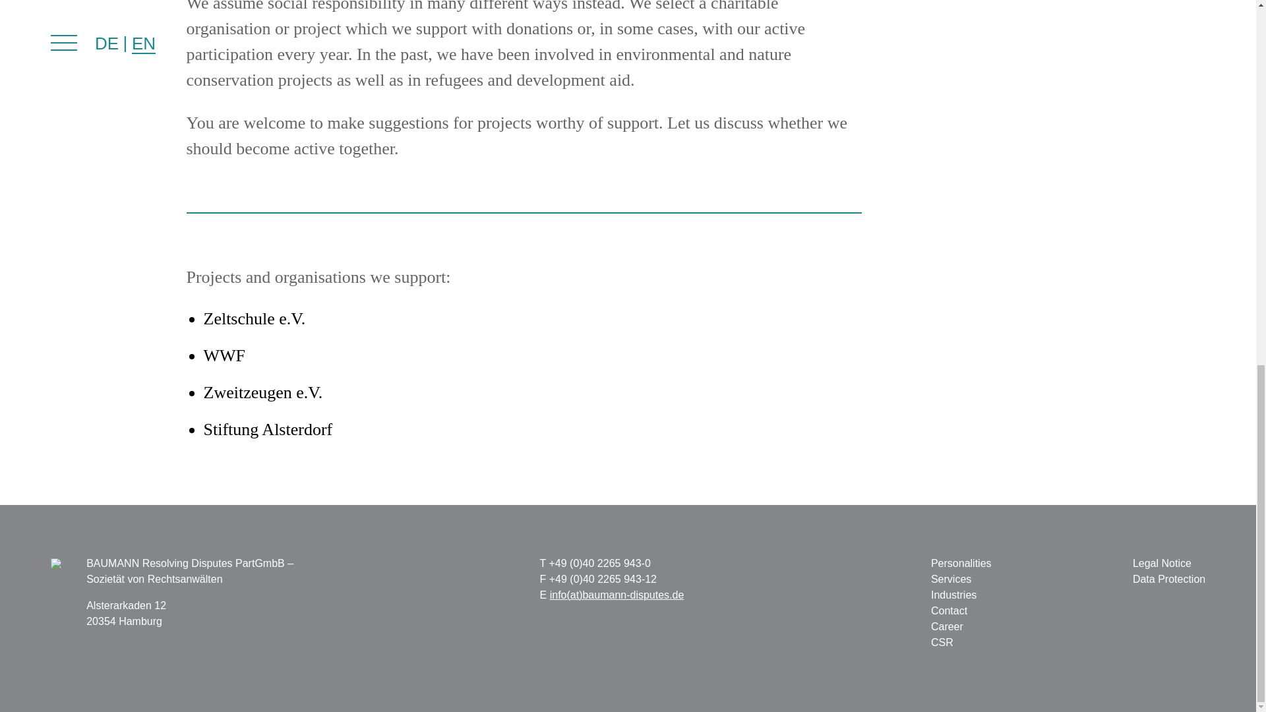 The height and width of the screenshot is (712, 1266). Describe the element at coordinates (951, 579) in the screenshot. I see `Services` at that location.